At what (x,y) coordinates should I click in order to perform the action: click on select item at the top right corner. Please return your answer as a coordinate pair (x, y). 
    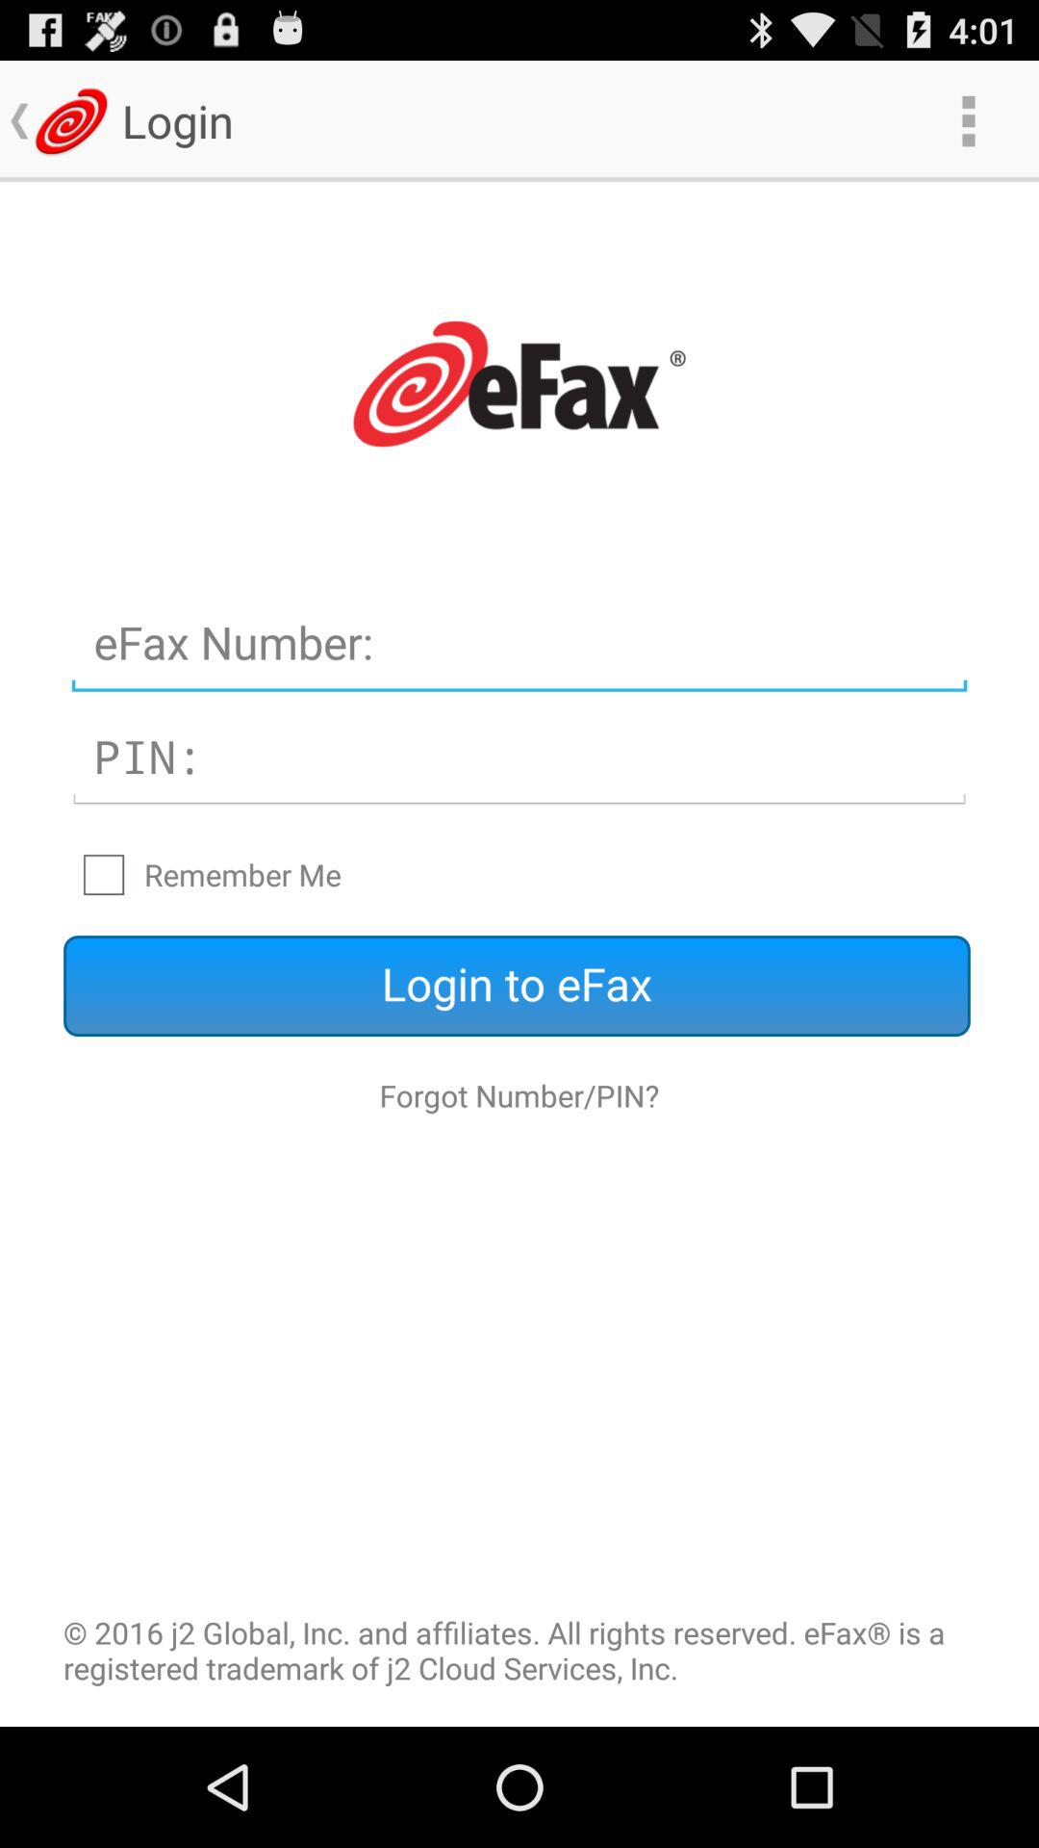
    Looking at the image, I should click on (968, 121).